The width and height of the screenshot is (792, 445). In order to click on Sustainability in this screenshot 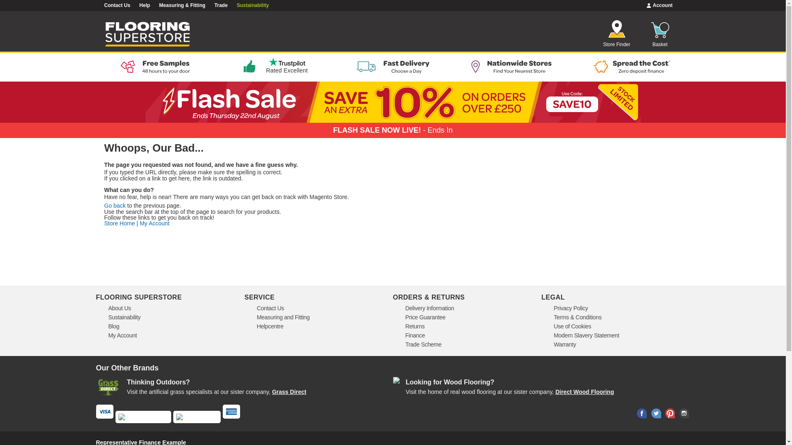, I will do `click(253, 5)`.